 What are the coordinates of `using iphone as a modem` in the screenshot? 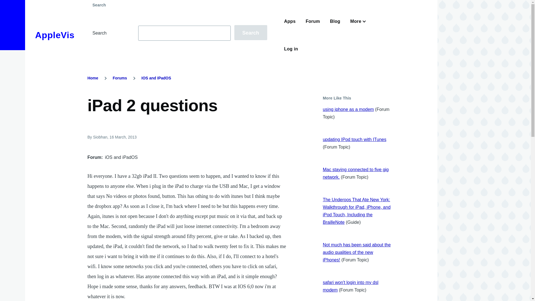 It's located at (348, 109).